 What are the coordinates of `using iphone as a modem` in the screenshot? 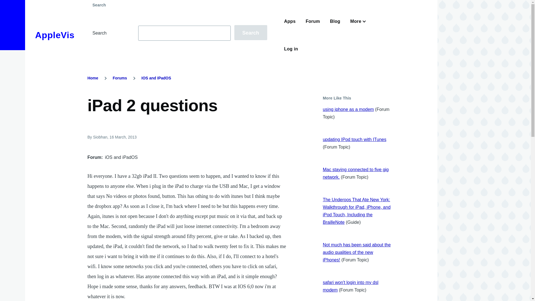 It's located at (348, 109).